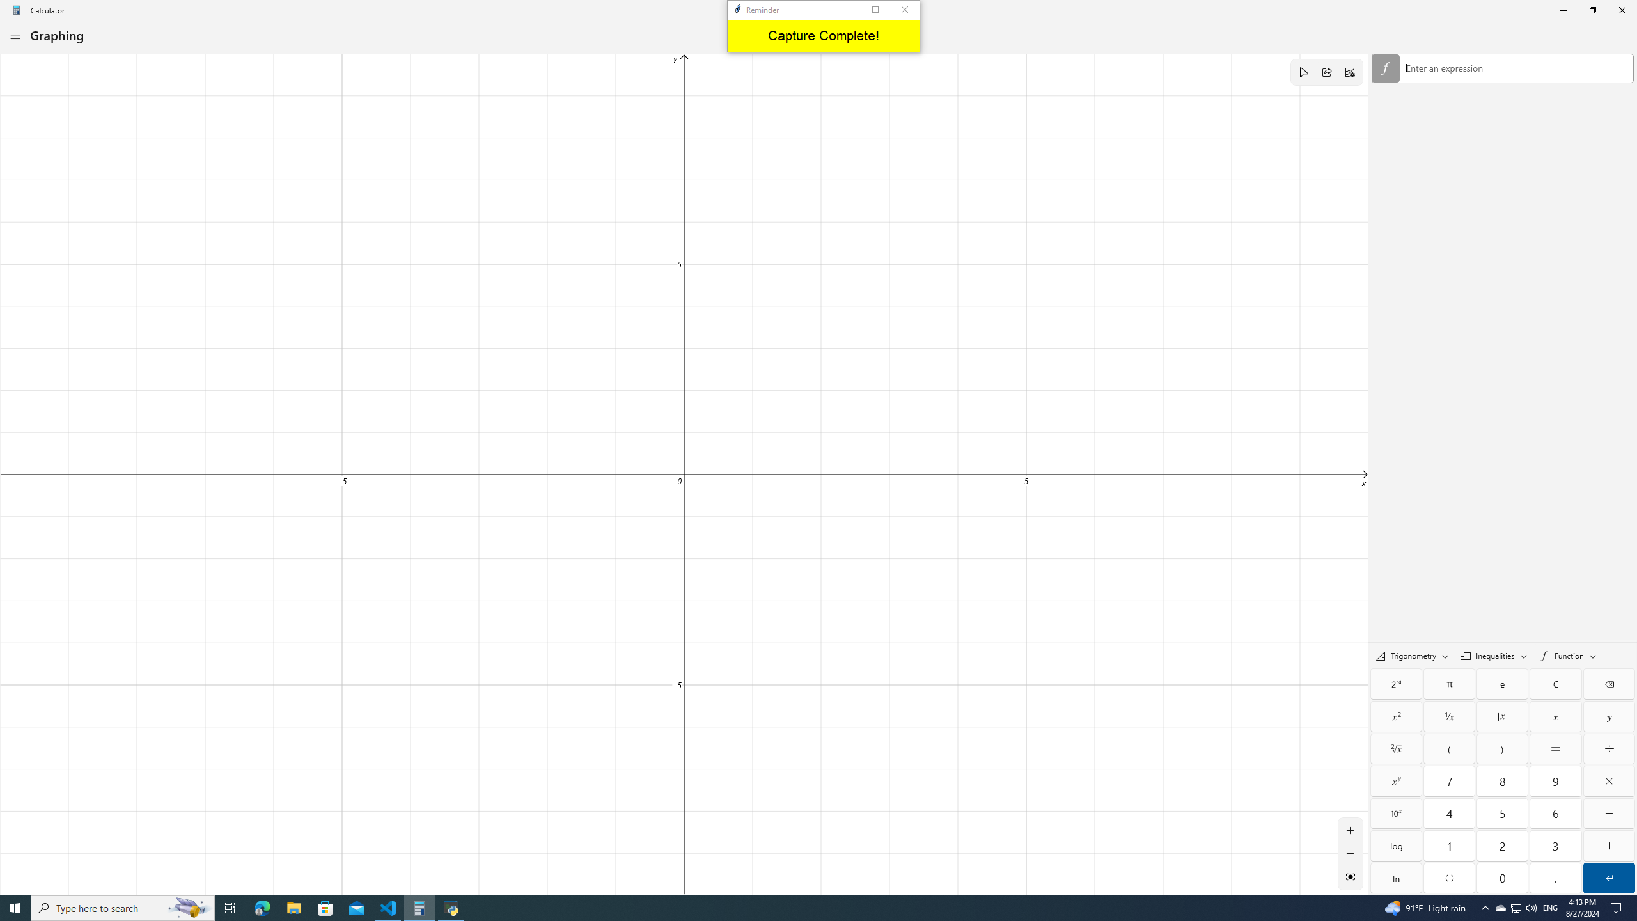 This screenshot has width=1637, height=921. Describe the element at coordinates (1326, 72) in the screenshot. I see `Share` at that location.